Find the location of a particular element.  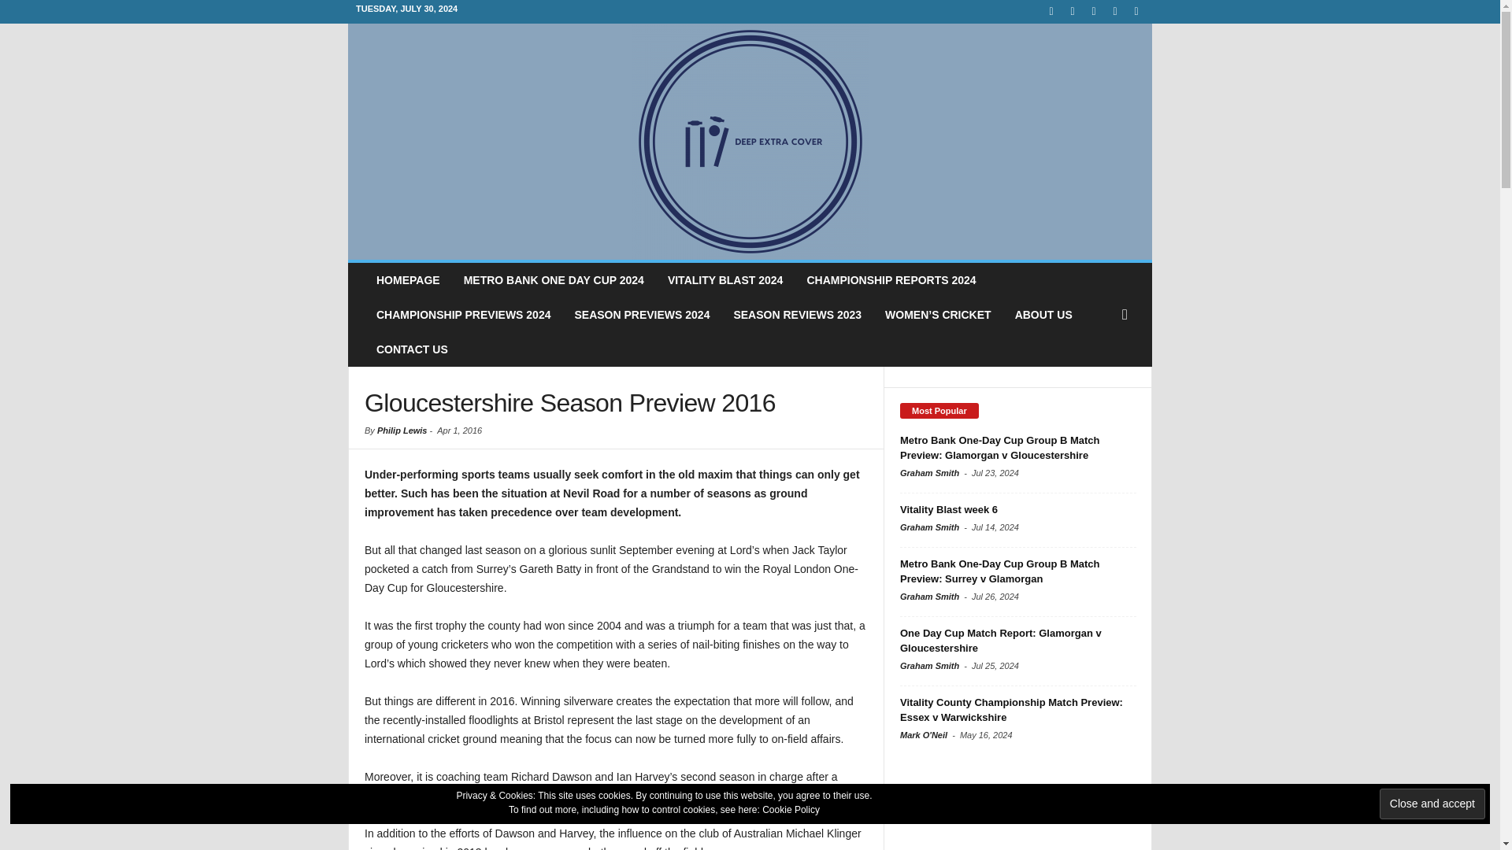

Twitter is located at coordinates (1136, 11).